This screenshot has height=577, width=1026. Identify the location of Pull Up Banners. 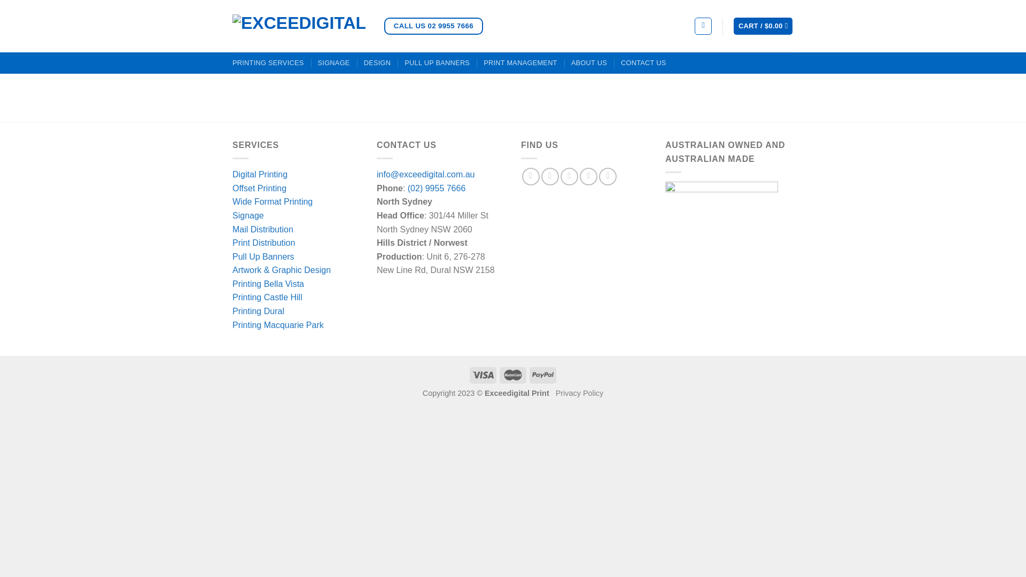
(263, 256).